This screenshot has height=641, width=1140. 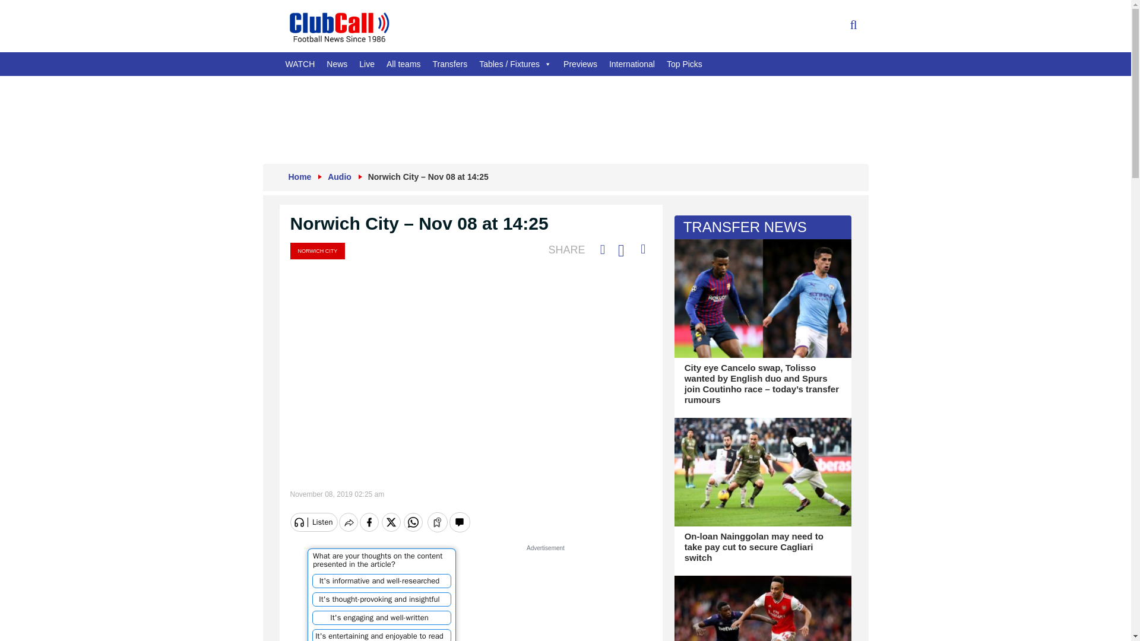 What do you see at coordinates (579, 64) in the screenshot?
I see `Previews` at bounding box center [579, 64].